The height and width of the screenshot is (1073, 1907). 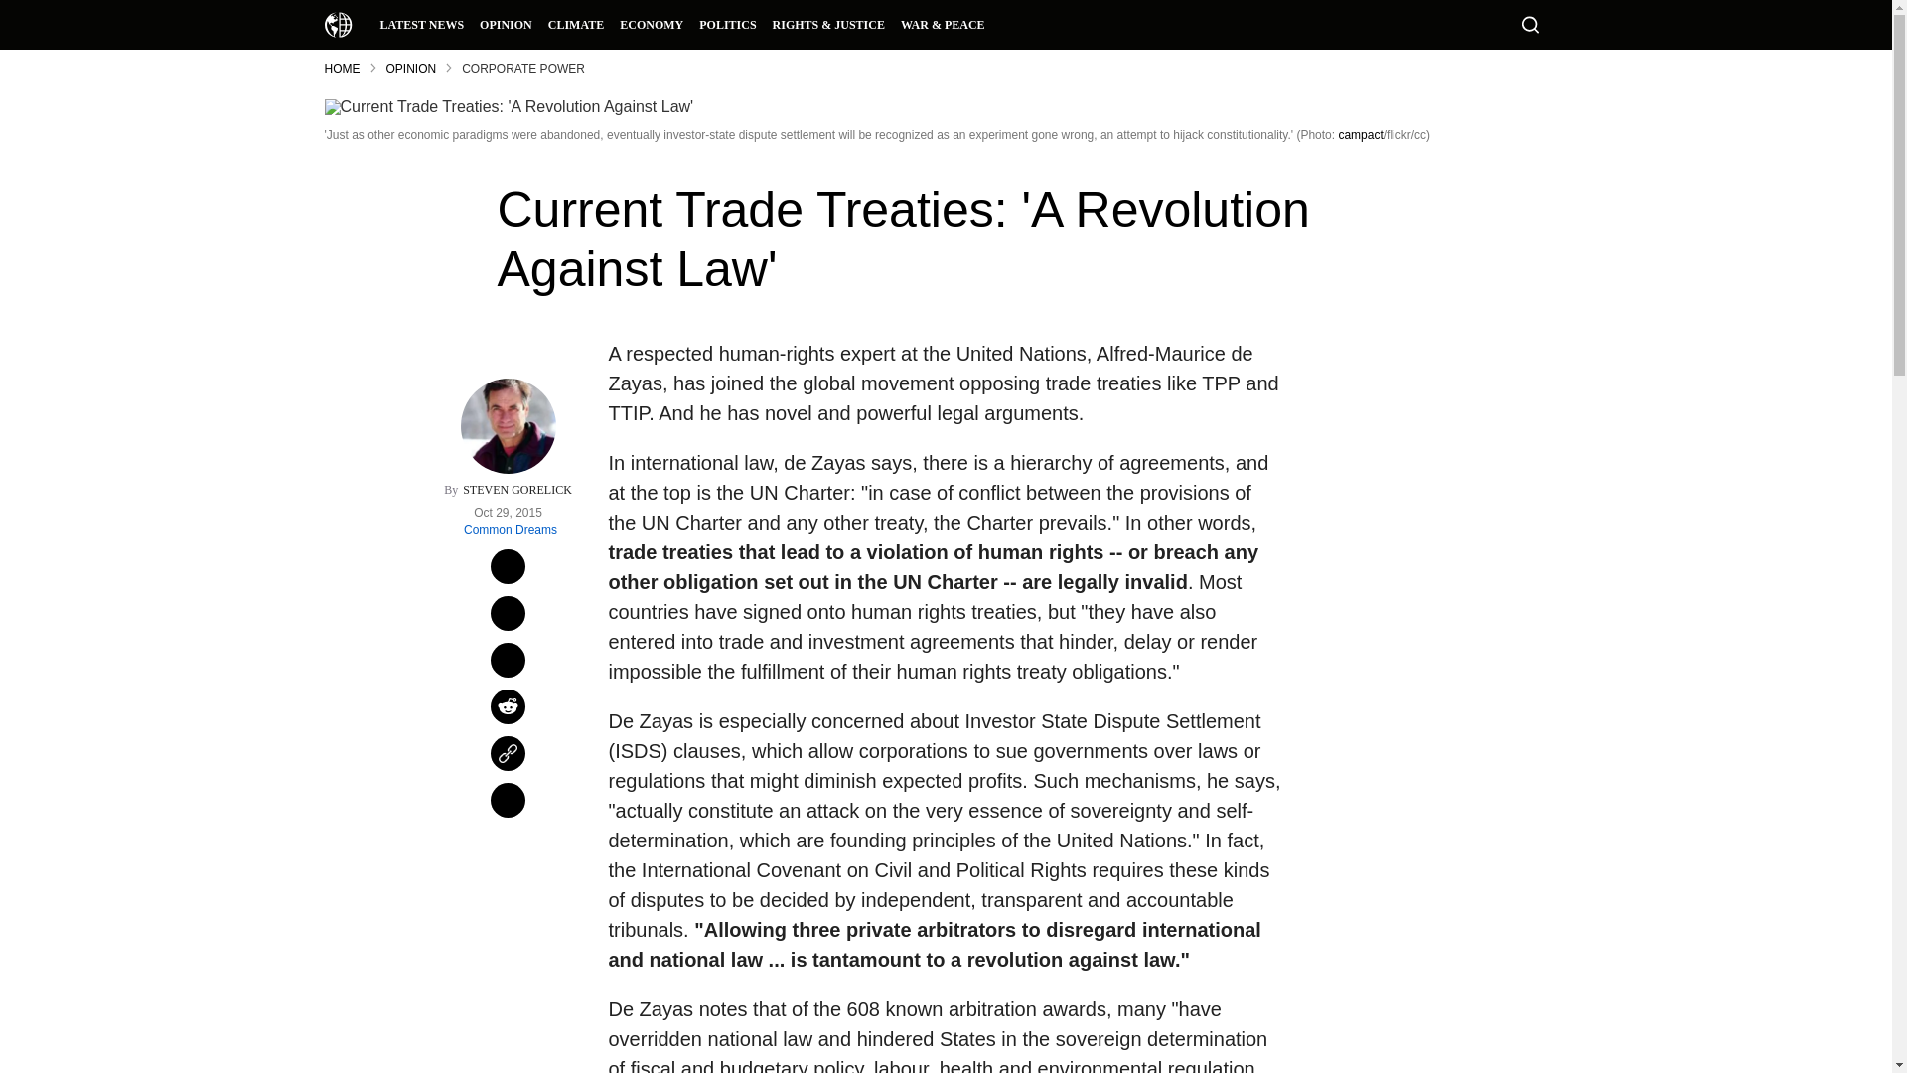 What do you see at coordinates (1361, 134) in the screenshot?
I see `Go to campact's photostream` at bounding box center [1361, 134].